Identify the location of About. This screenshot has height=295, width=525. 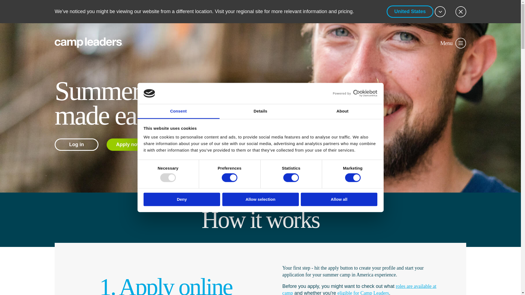
(342, 111).